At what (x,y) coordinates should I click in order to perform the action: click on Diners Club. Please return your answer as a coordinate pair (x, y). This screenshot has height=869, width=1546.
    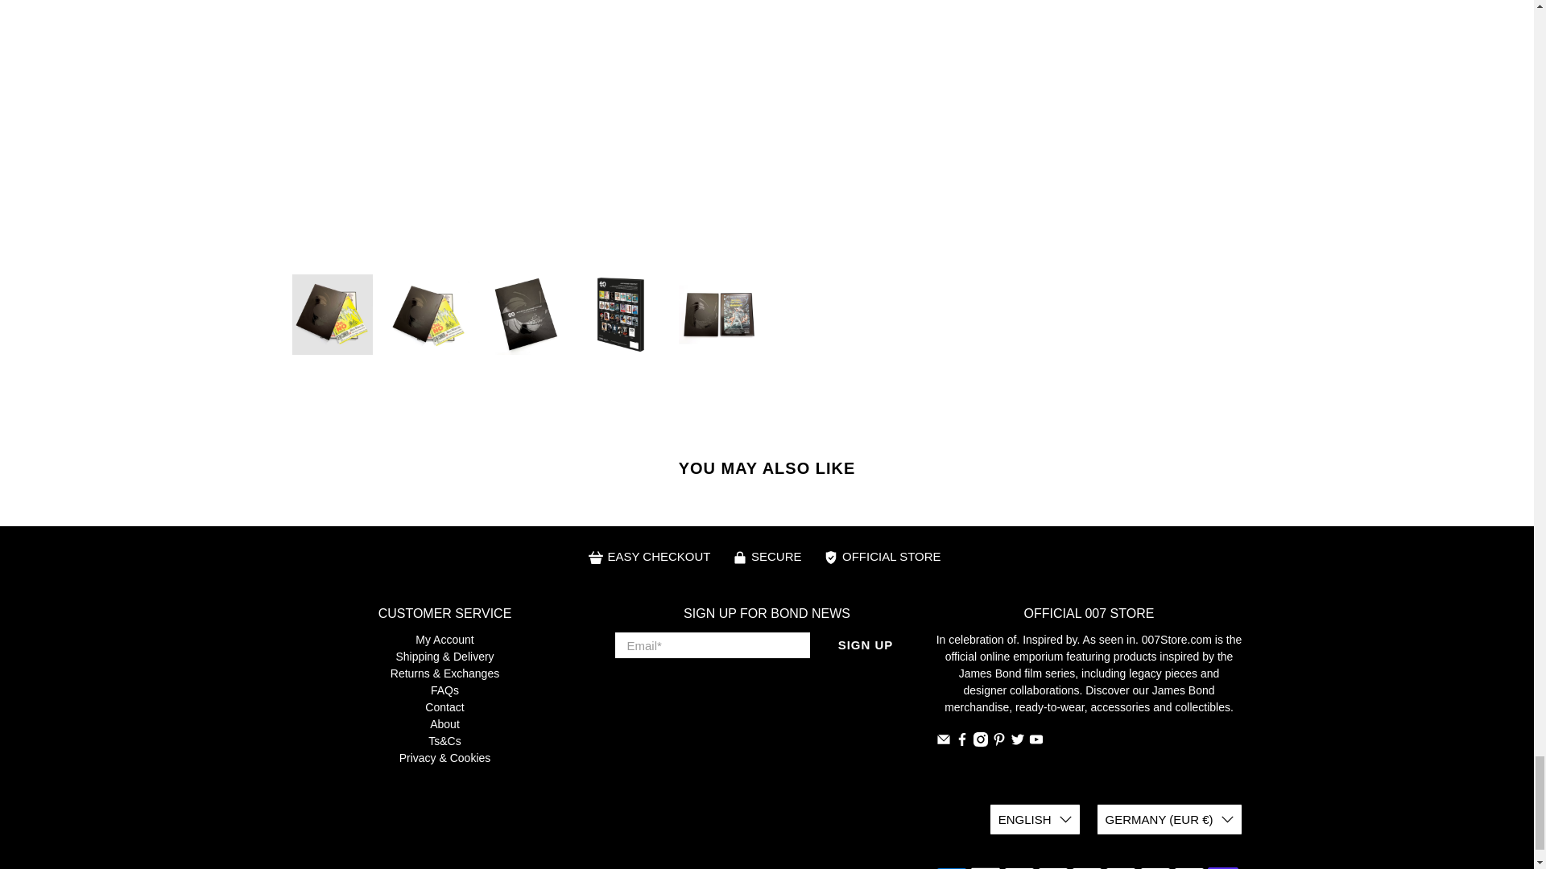
    Looking at the image, I should click on (1019, 867).